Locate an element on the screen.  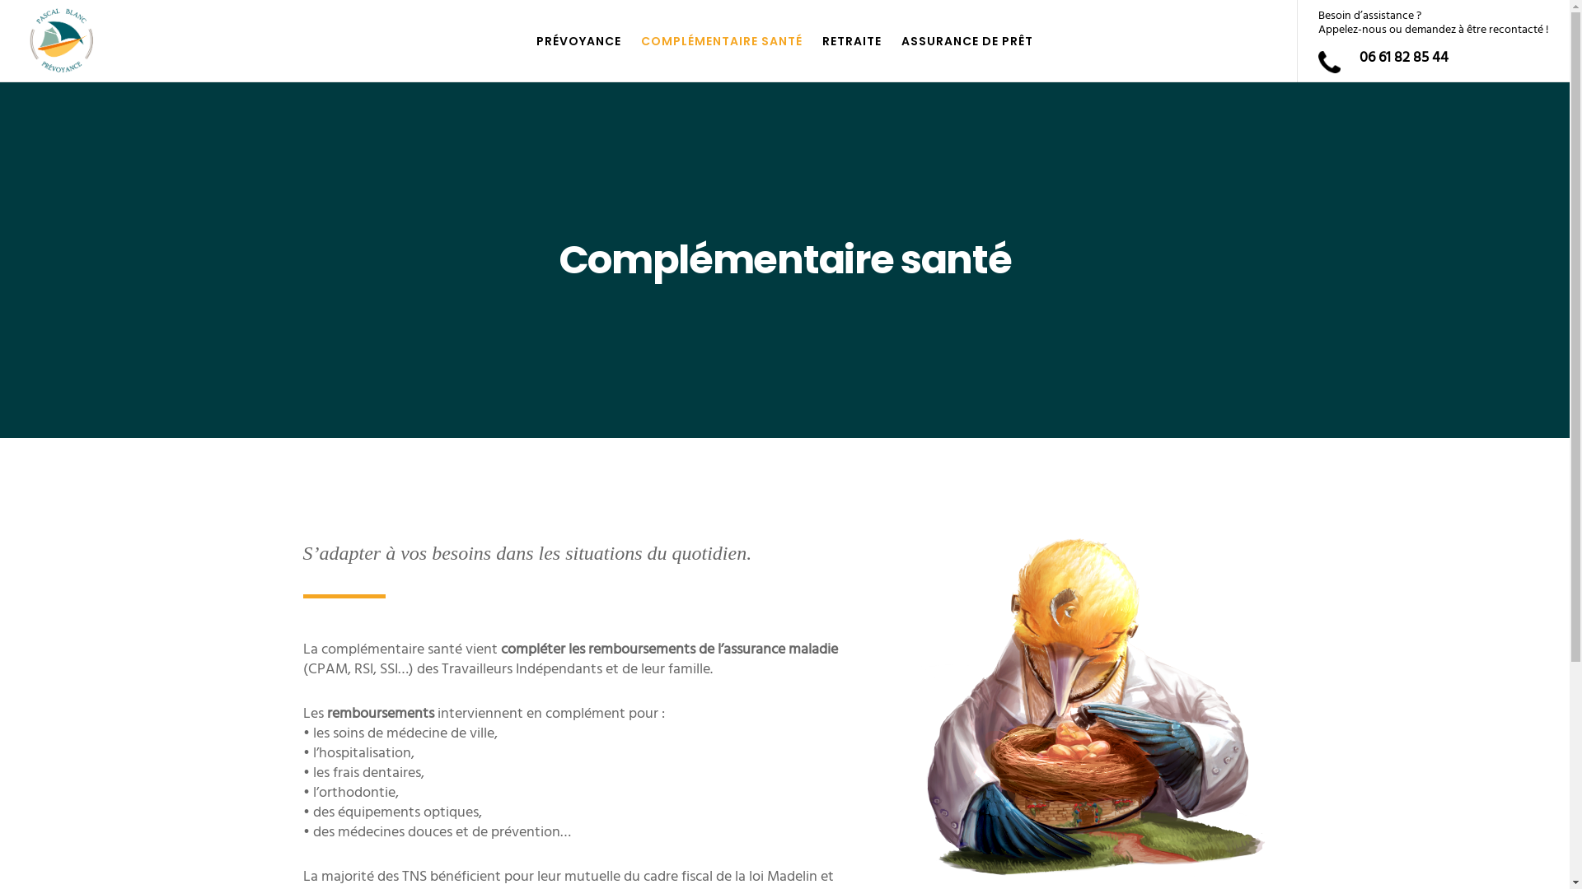
RETRAITE is located at coordinates (852, 41).